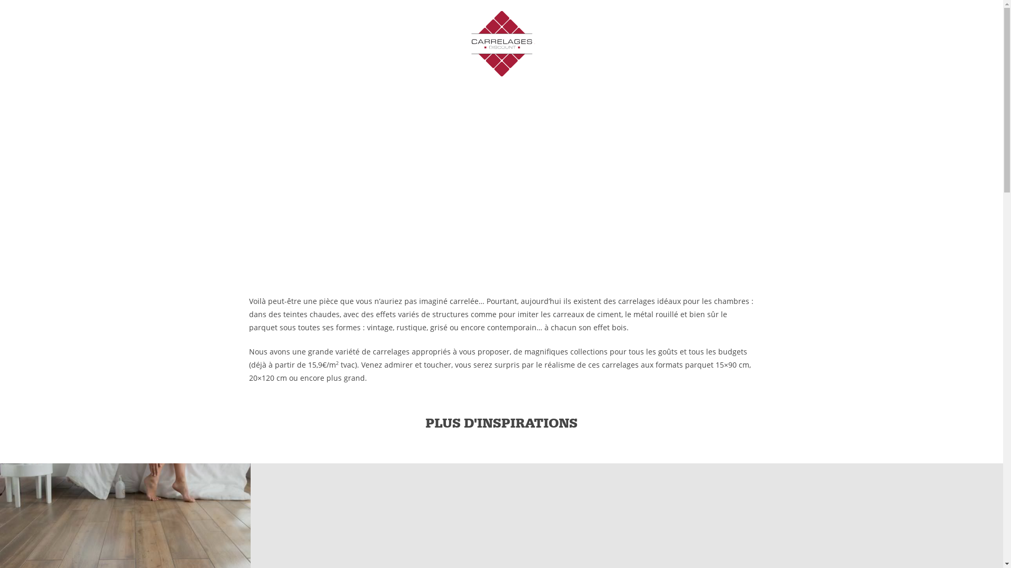  What do you see at coordinates (429, 334) in the screenshot?
I see `Recevoir` at bounding box center [429, 334].